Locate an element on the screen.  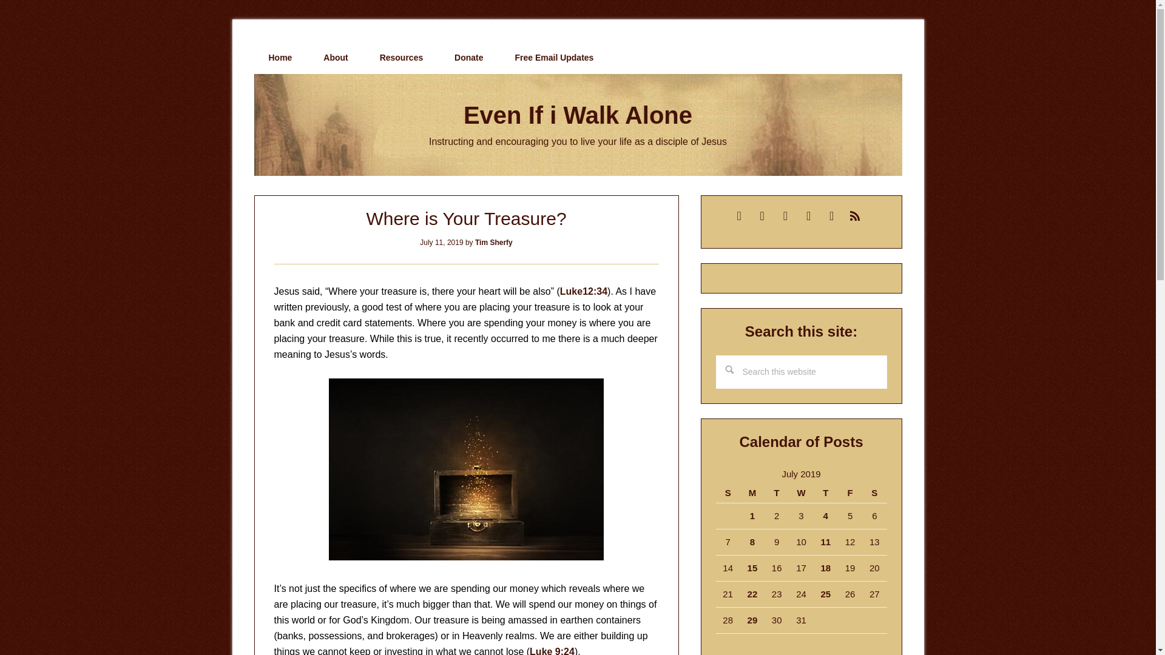
Default Label is located at coordinates (739, 215).